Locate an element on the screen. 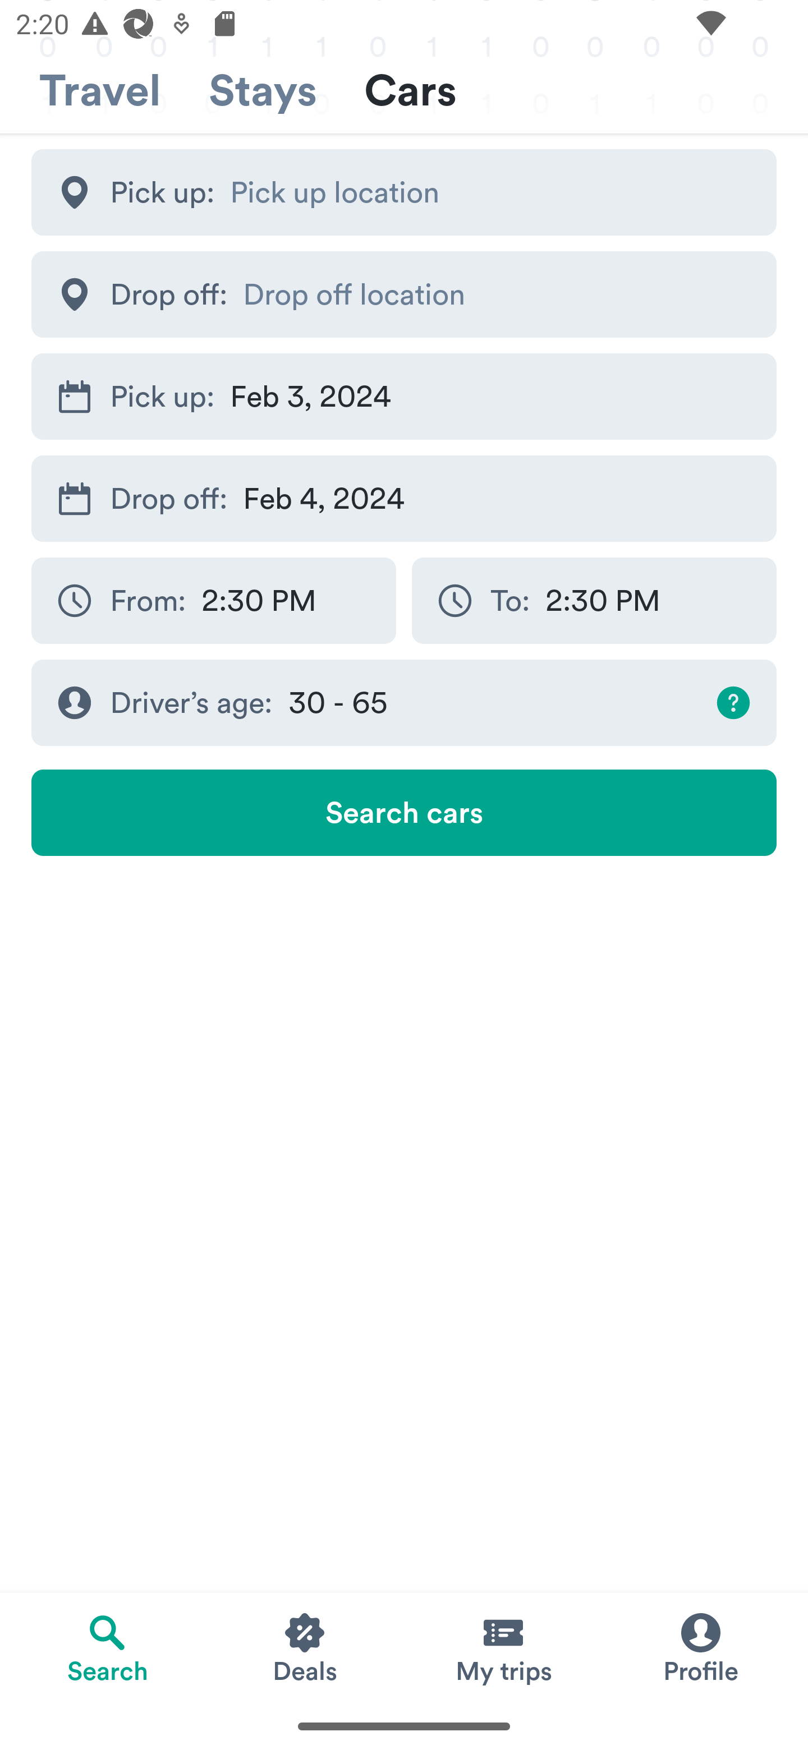  To: 2:30 PM is located at coordinates (594, 600).